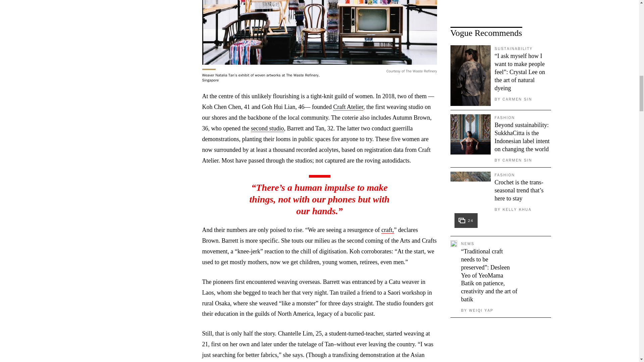 This screenshot has width=644, height=362. Describe the element at coordinates (348, 107) in the screenshot. I see `Craft Atelier` at that location.